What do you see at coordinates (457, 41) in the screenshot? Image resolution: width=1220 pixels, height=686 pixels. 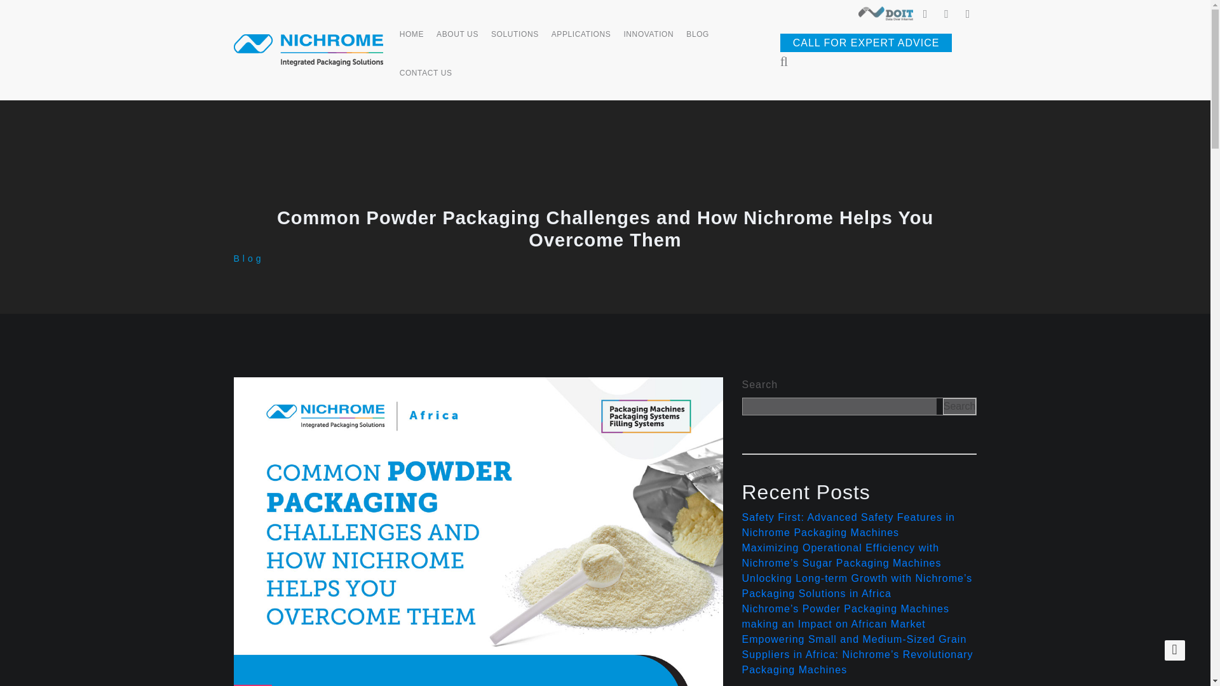 I see `ABOUT US` at bounding box center [457, 41].